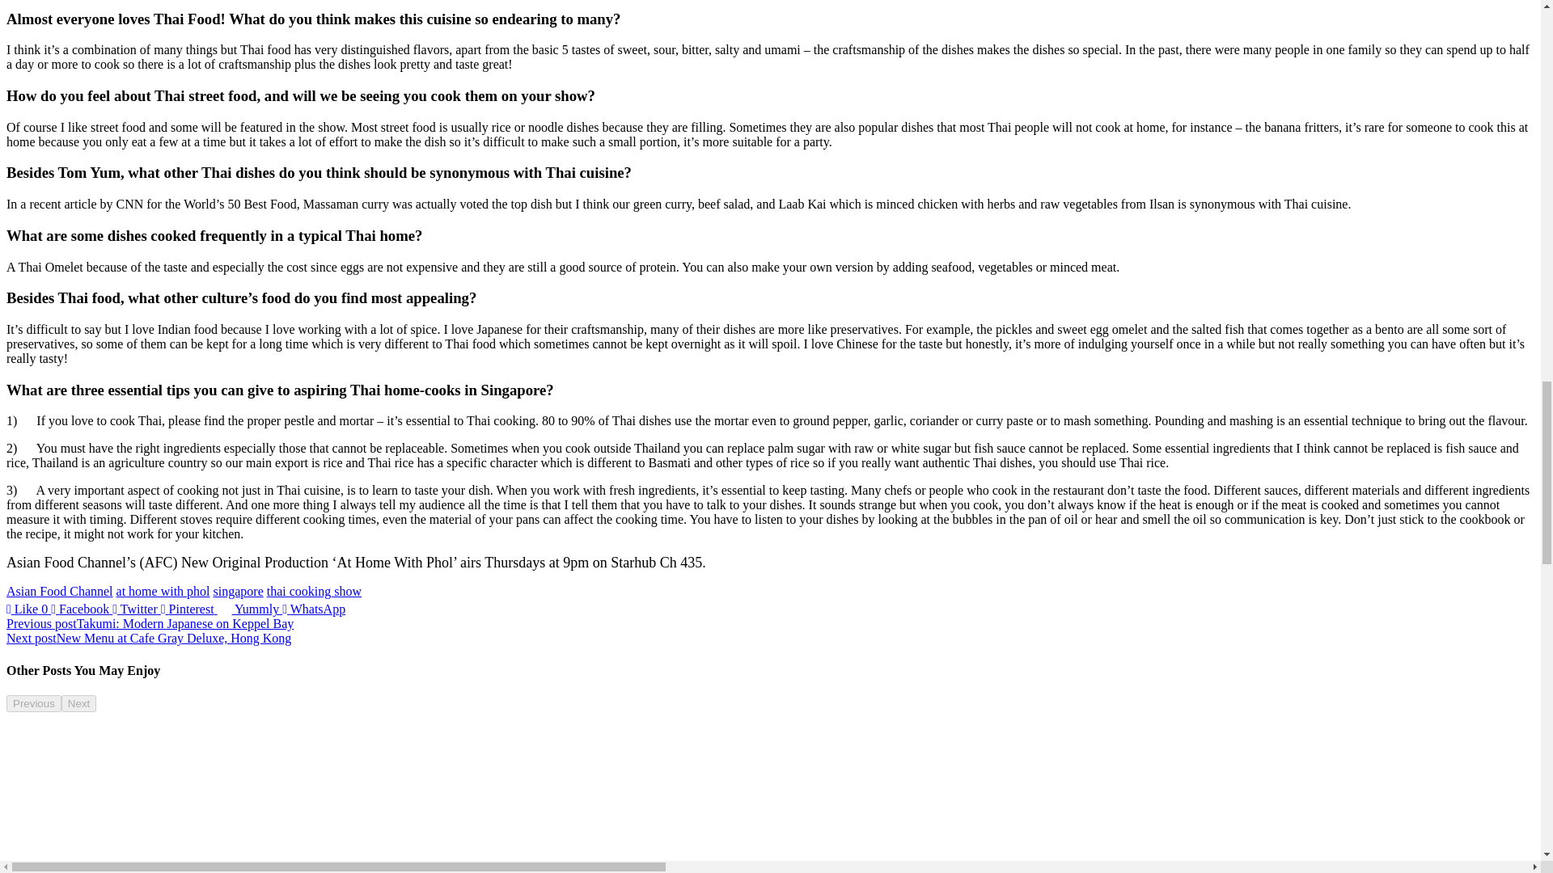 The height and width of the screenshot is (873, 1553). Describe the element at coordinates (249, 609) in the screenshot. I see `Yummly` at that location.